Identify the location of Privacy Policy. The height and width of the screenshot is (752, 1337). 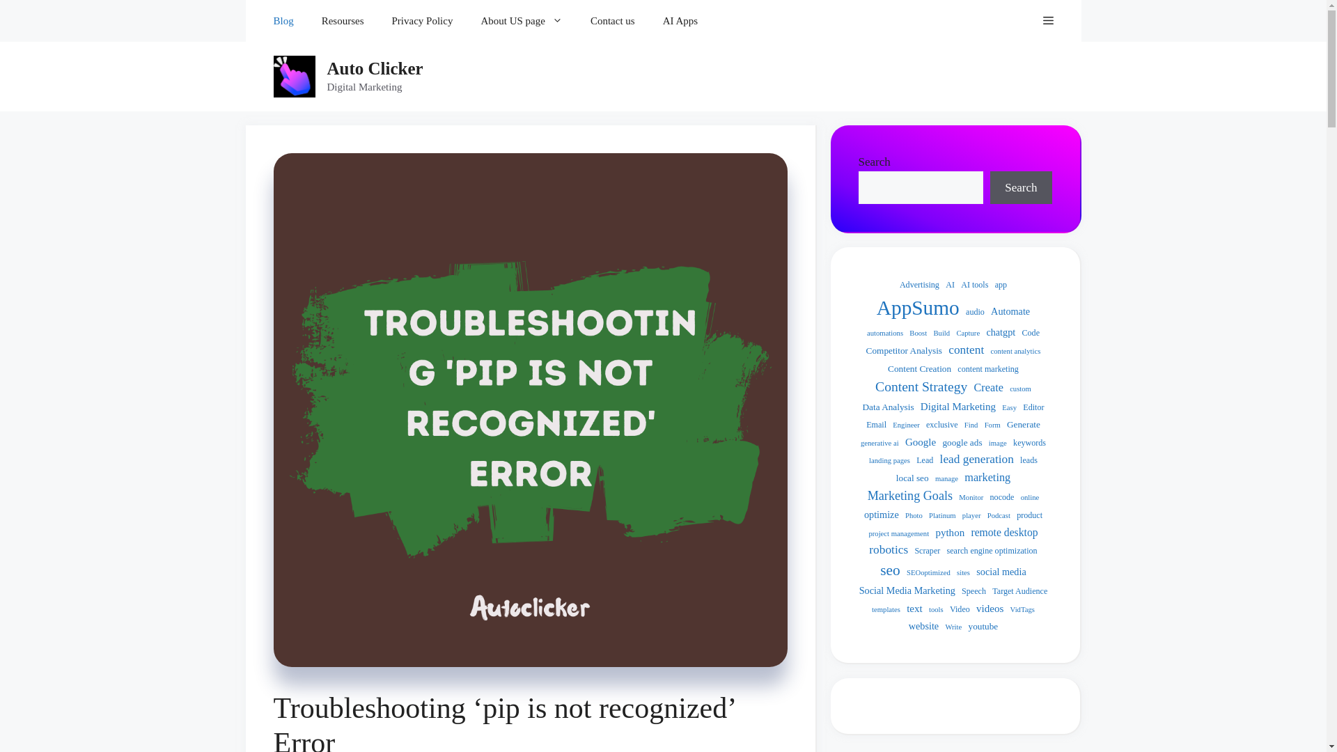
(422, 21).